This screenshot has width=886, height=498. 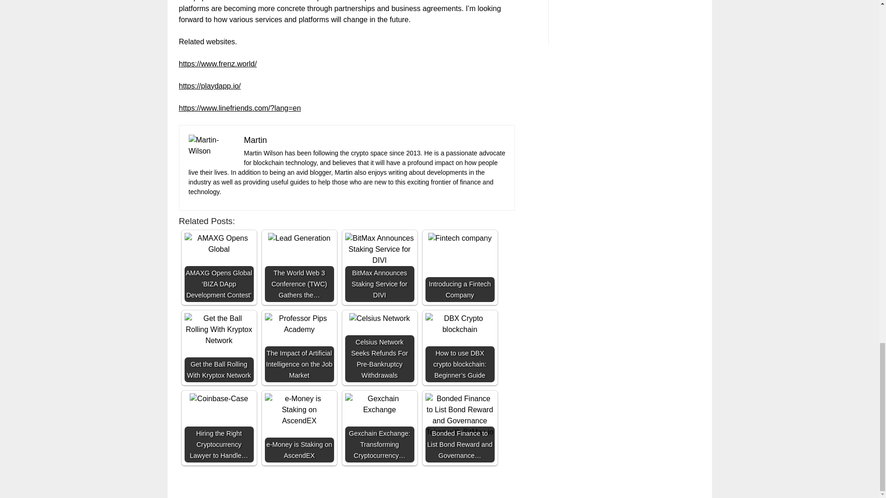 What do you see at coordinates (460, 238) in the screenshot?
I see `Introducing a Fintech Company` at bounding box center [460, 238].